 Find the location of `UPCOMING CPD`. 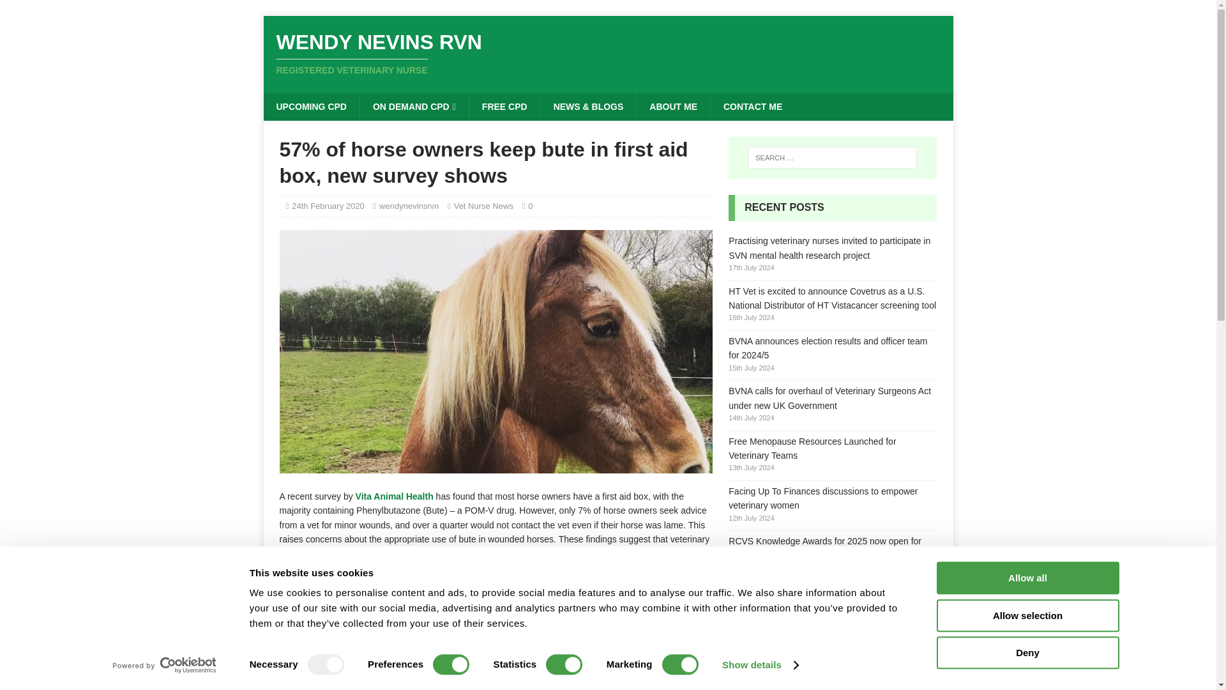

UPCOMING CPD is located at coordinates (311, 106).